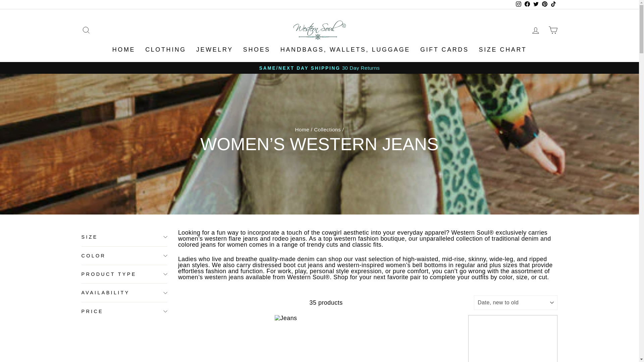  What do you see at coordinates (302, 129) in the screenshot?
I see `Back to the frontpage` at bounding box center [302, 129].